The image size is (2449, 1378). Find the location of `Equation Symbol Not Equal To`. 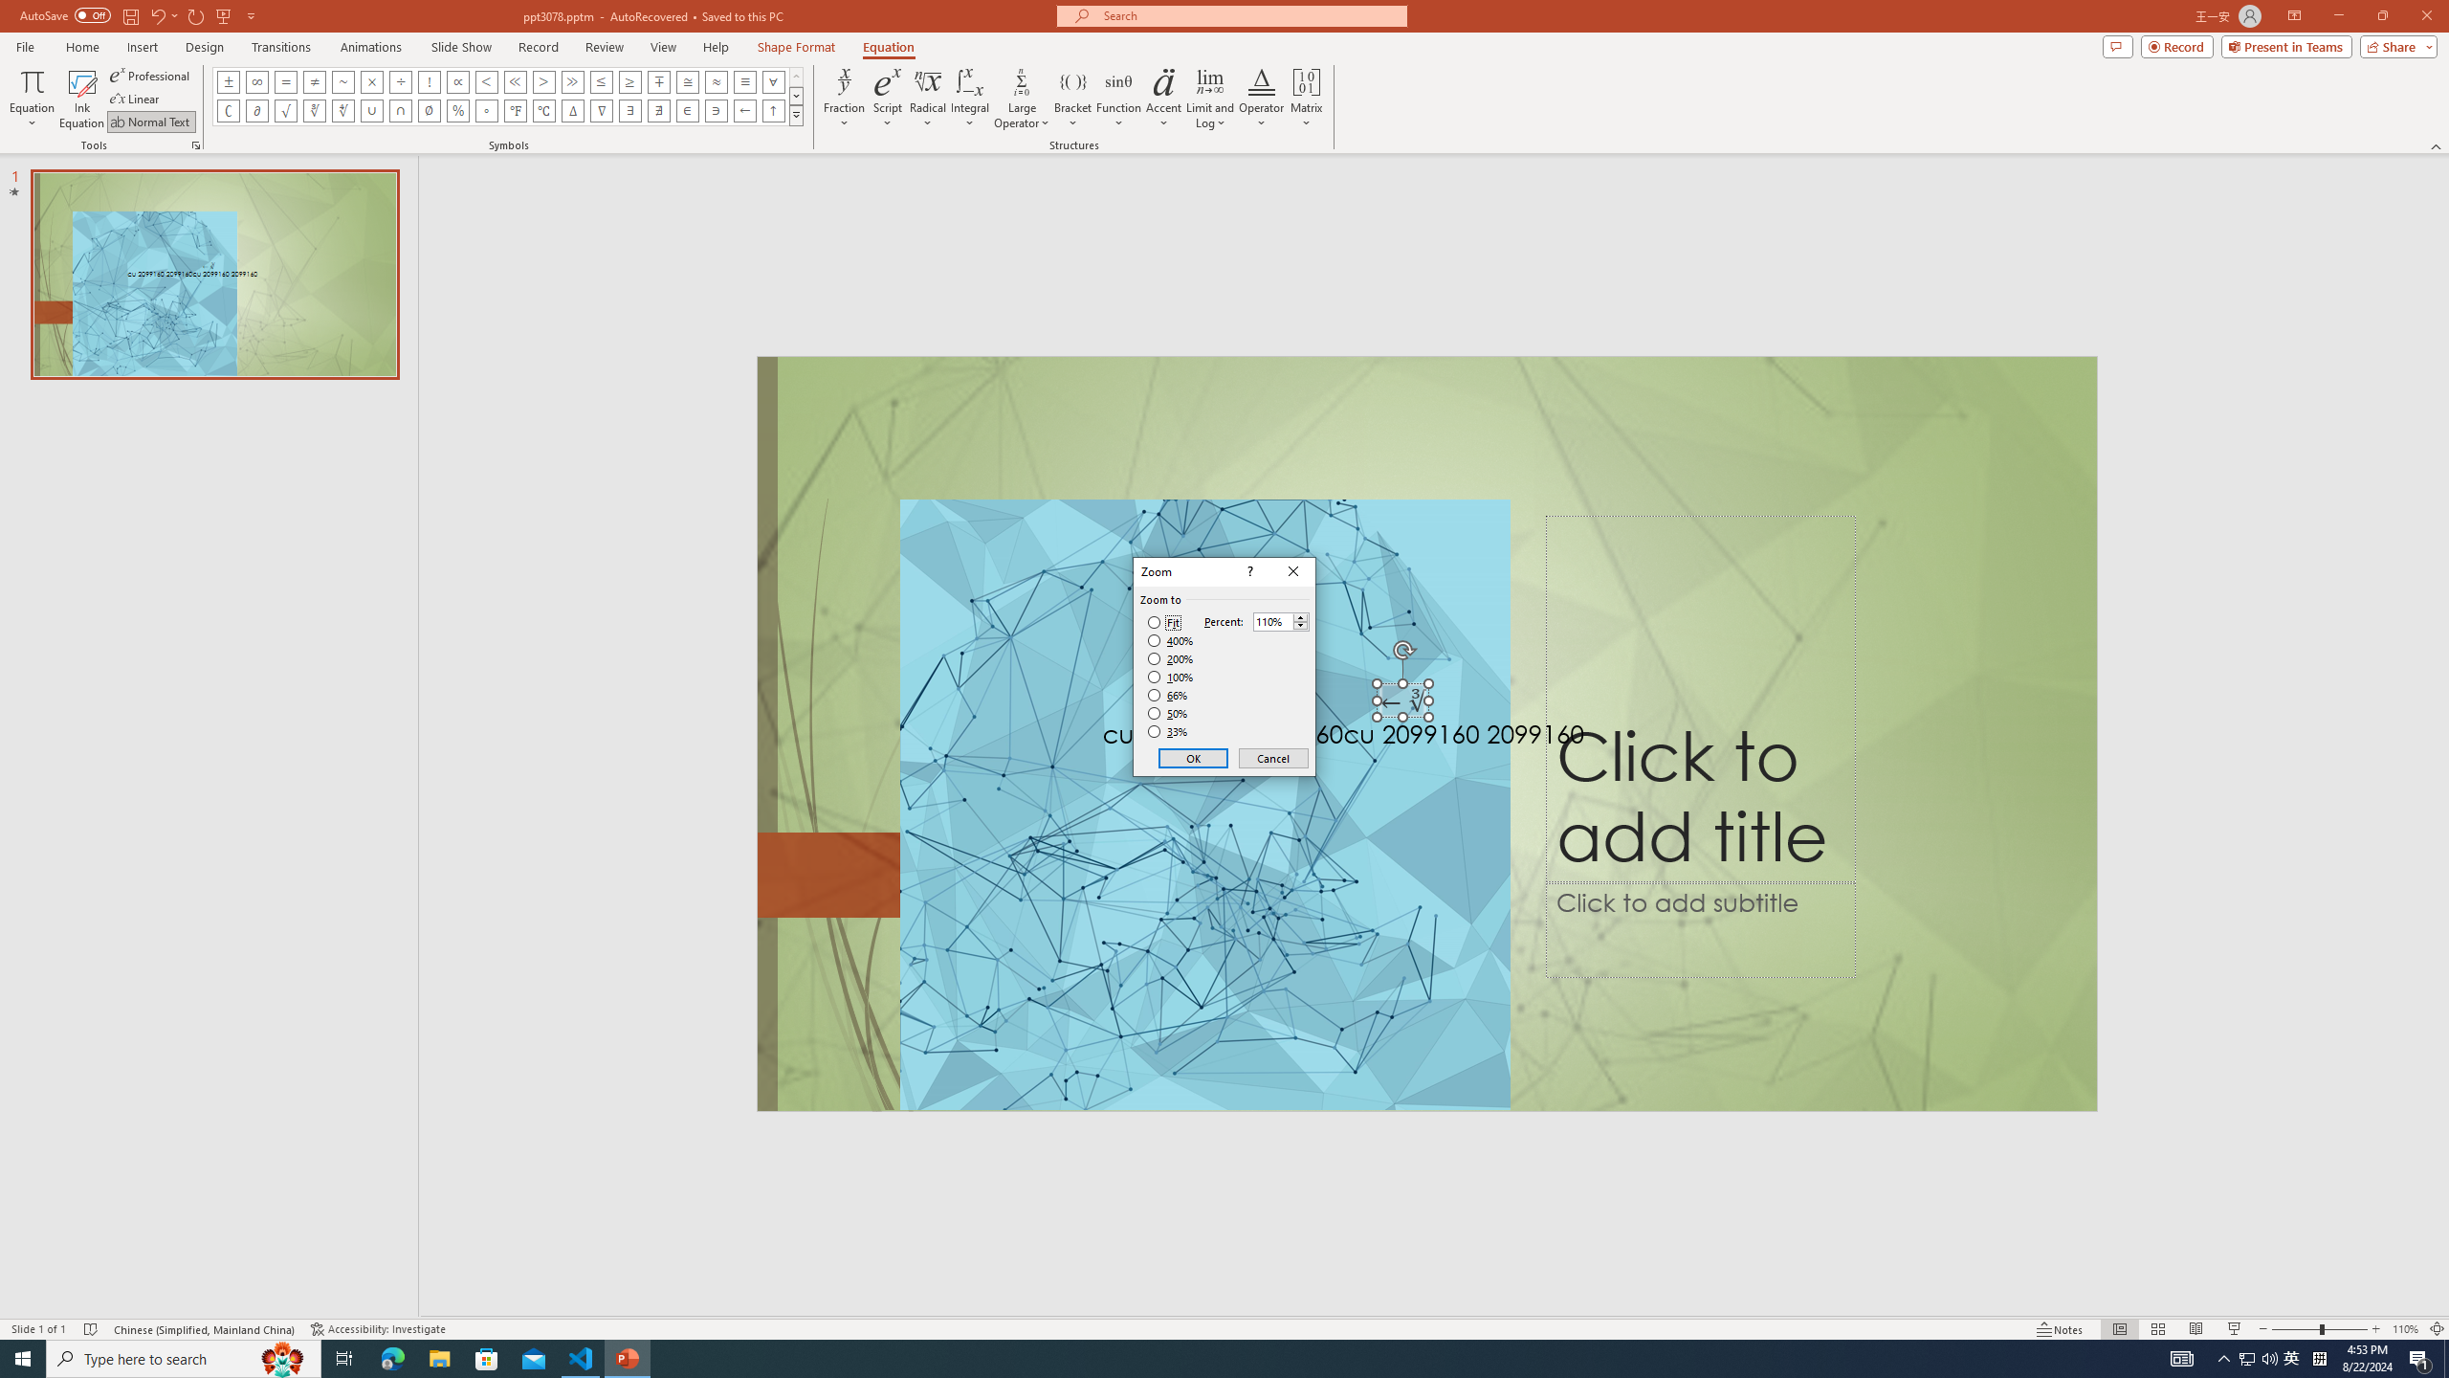

Equation Symbol Not Equal To is located at coordinates (314, 81).